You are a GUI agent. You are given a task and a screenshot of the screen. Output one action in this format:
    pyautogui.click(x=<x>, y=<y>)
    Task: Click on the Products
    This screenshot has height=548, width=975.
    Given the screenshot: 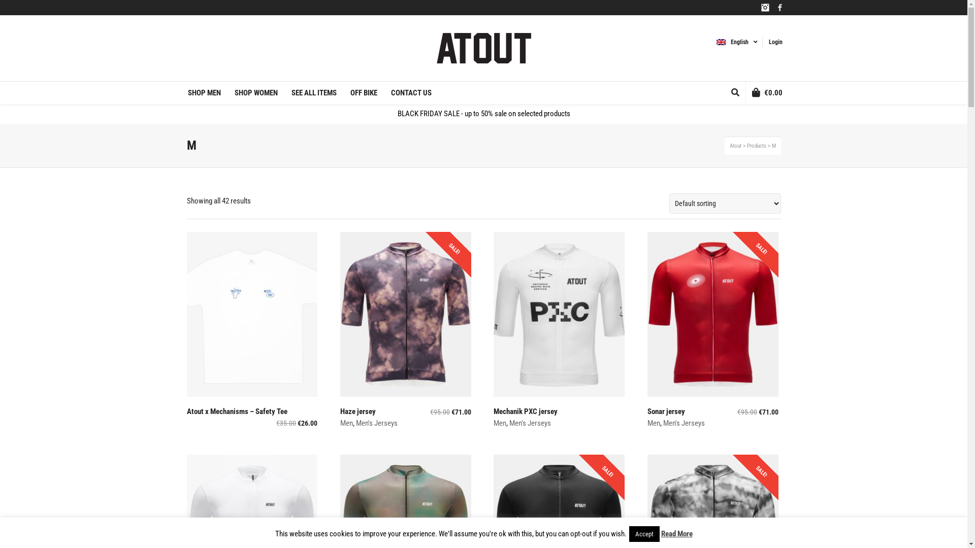 What is the action you would take?
    pyautogui.click(x=756, y=146)
    